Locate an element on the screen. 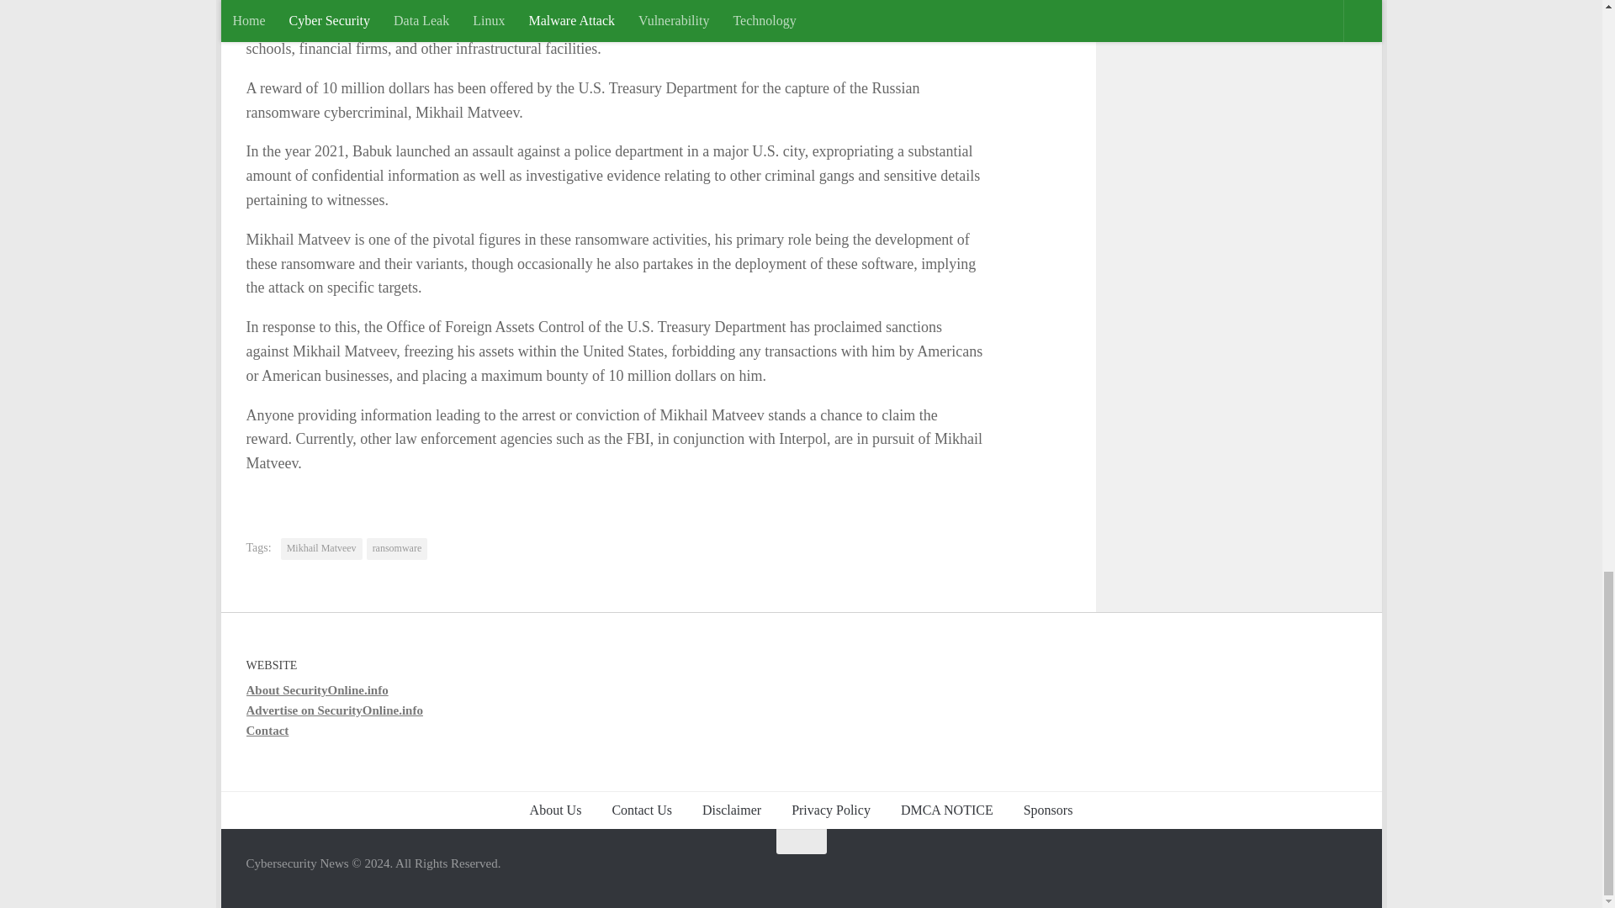  ransomware is located at coordinates (397, 549).